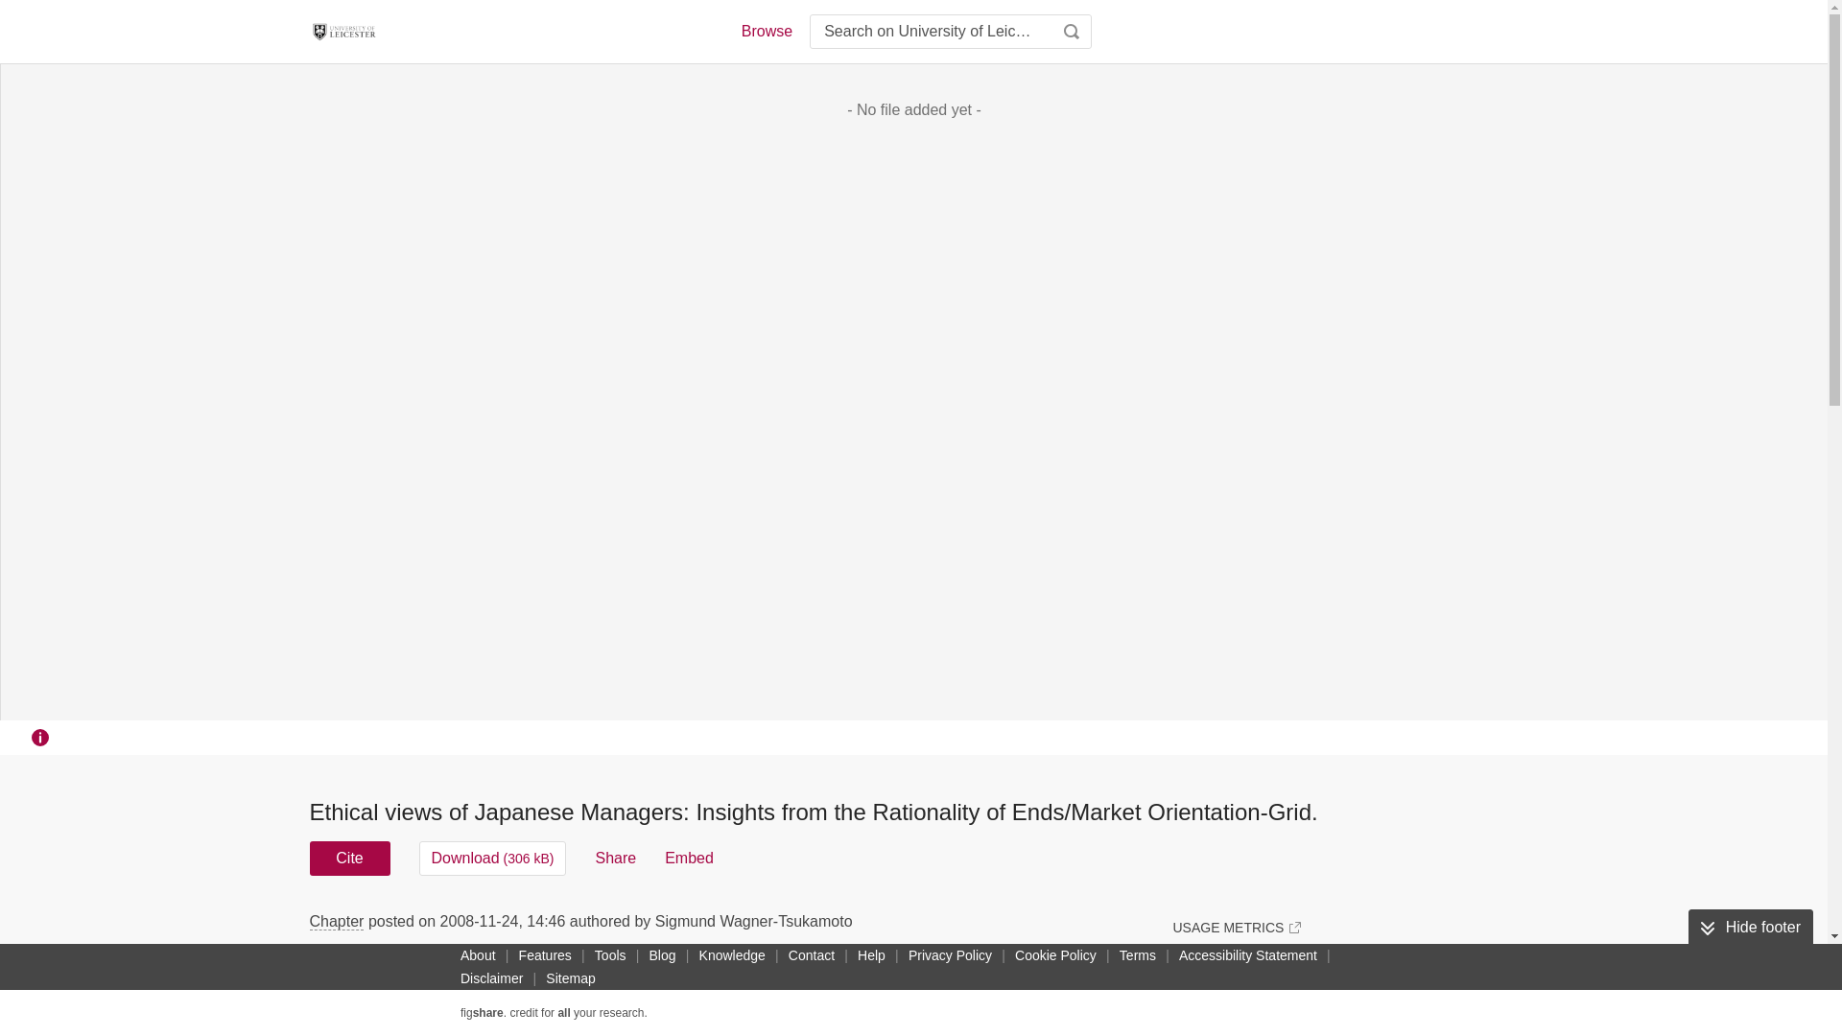  What do you see at coordinates (733, 954) in the screenshot?
I see `Knowledge` at bounding box center [733, 954].